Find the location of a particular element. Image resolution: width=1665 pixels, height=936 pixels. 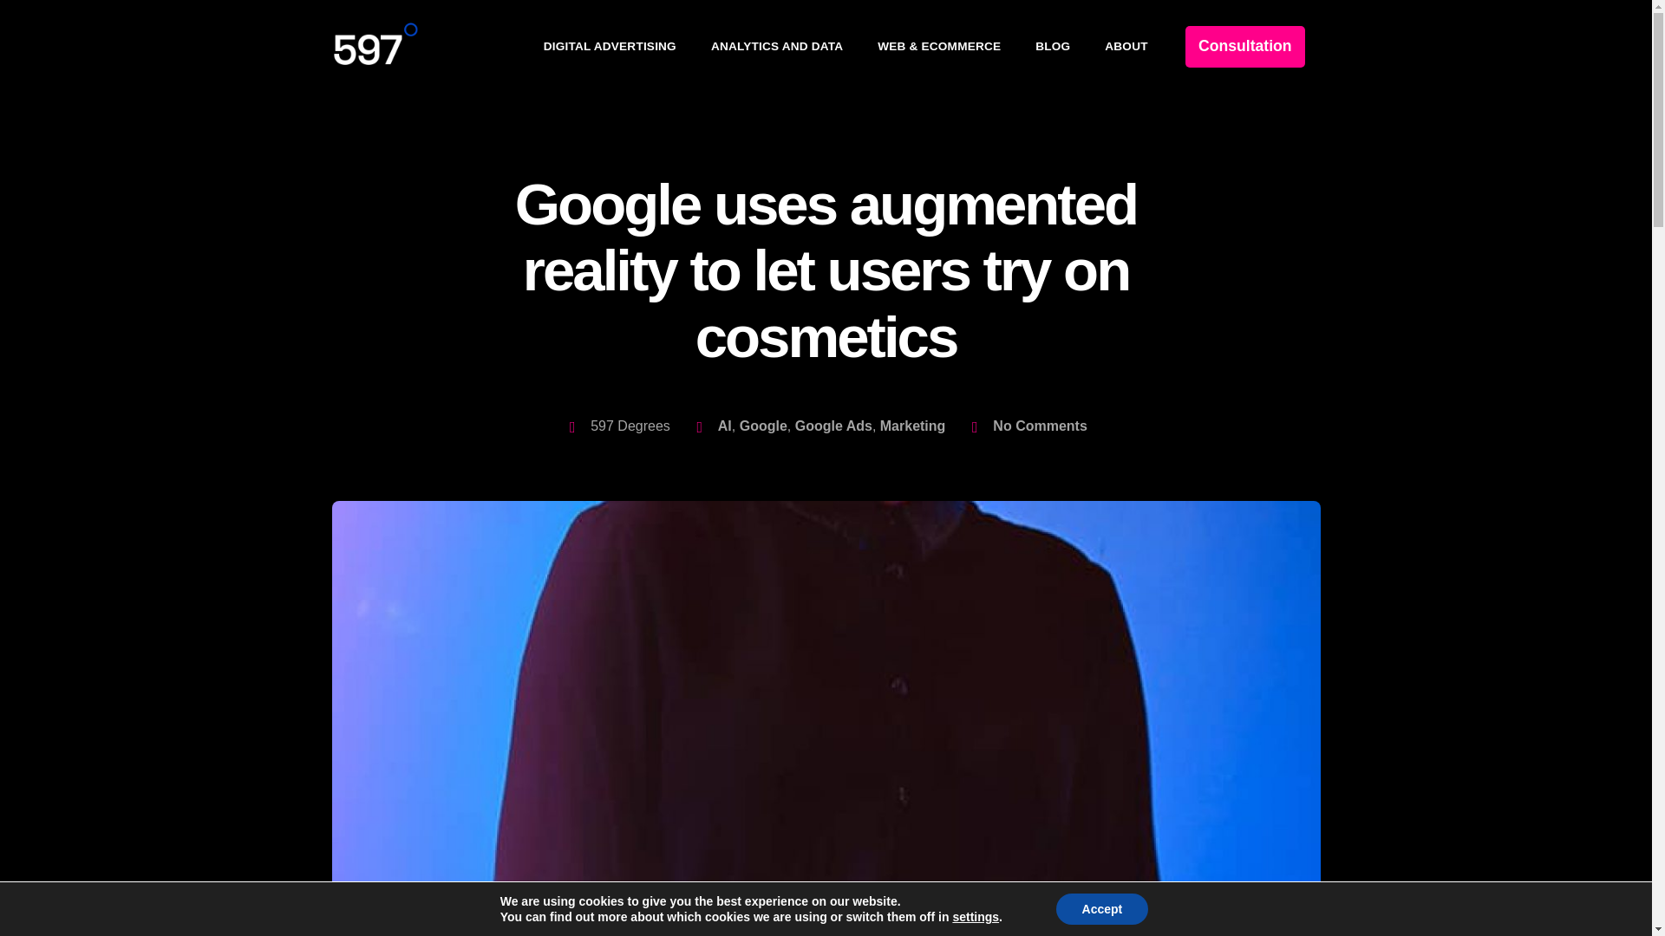

Google is located at coordinates (763, 426).